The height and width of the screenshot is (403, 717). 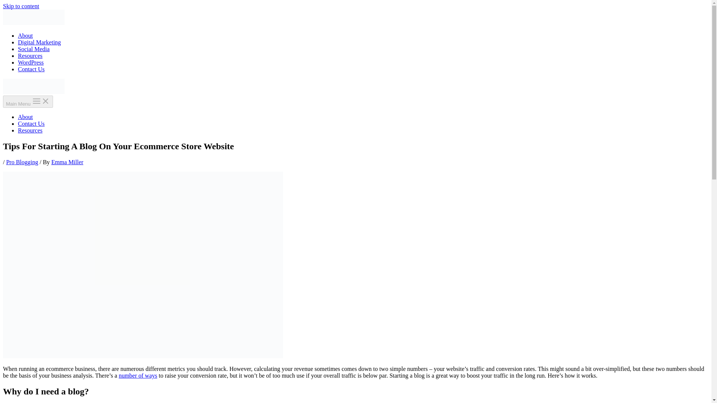 I want to click on Digital Marketing, so click(x=40, y=42).